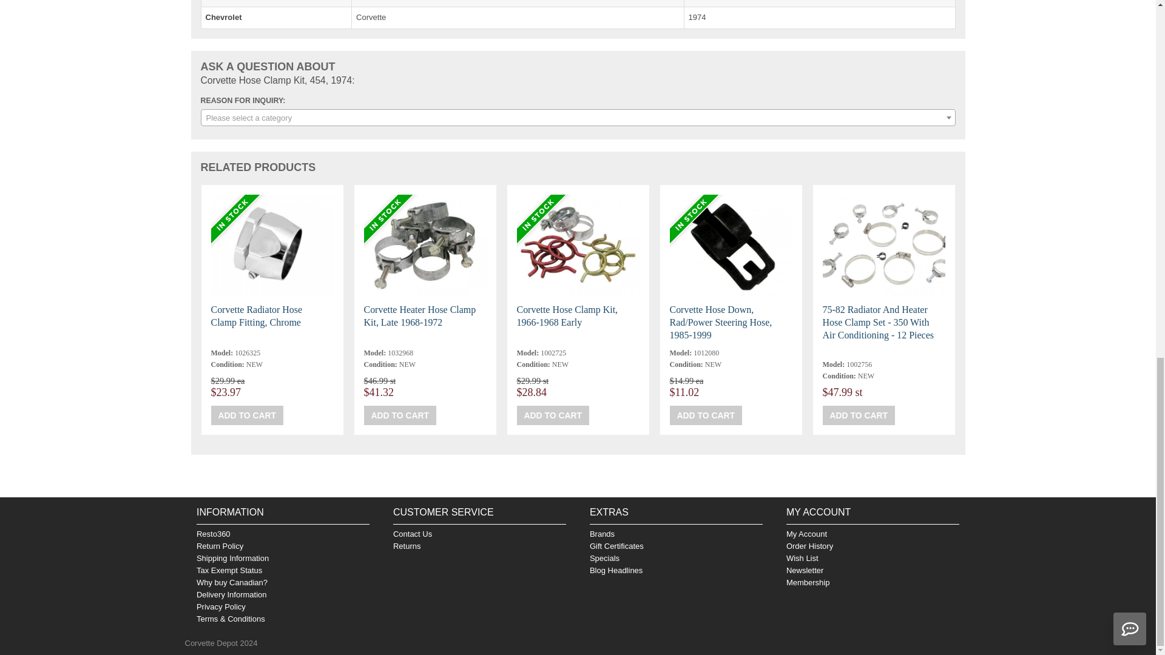  What do you see at coordinates (400, 415) in the screenshot?
I see `Add to Cart` at bounding box center [400, 415].